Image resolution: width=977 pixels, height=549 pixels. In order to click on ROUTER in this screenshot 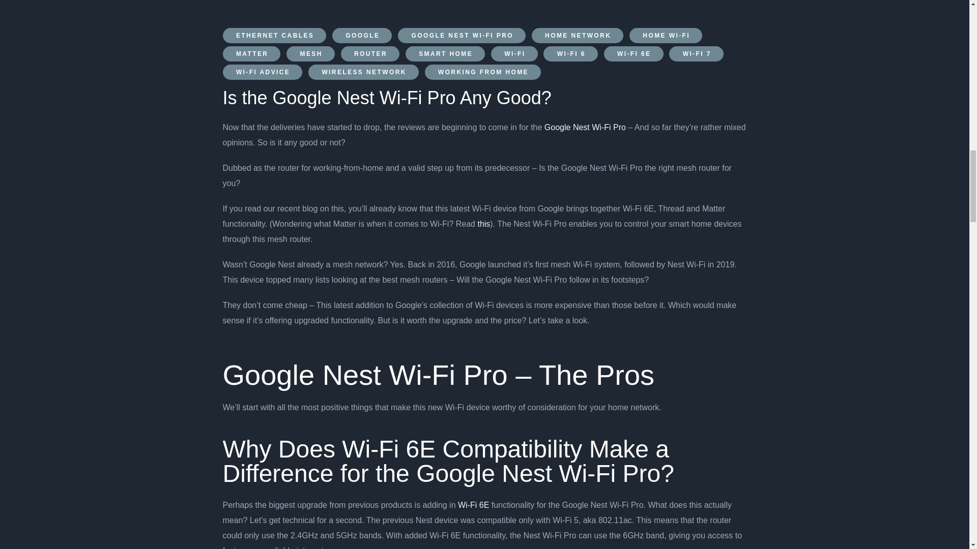, I will do `click(370, 53)`.